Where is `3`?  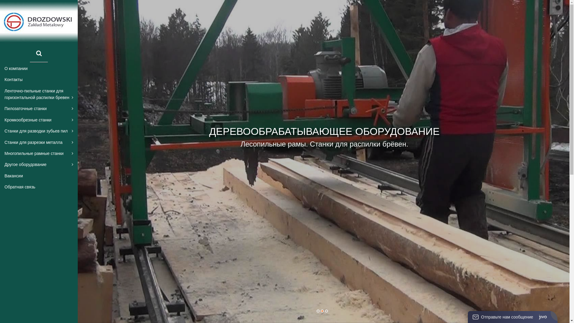
3 is located at coordinates (326, 311).